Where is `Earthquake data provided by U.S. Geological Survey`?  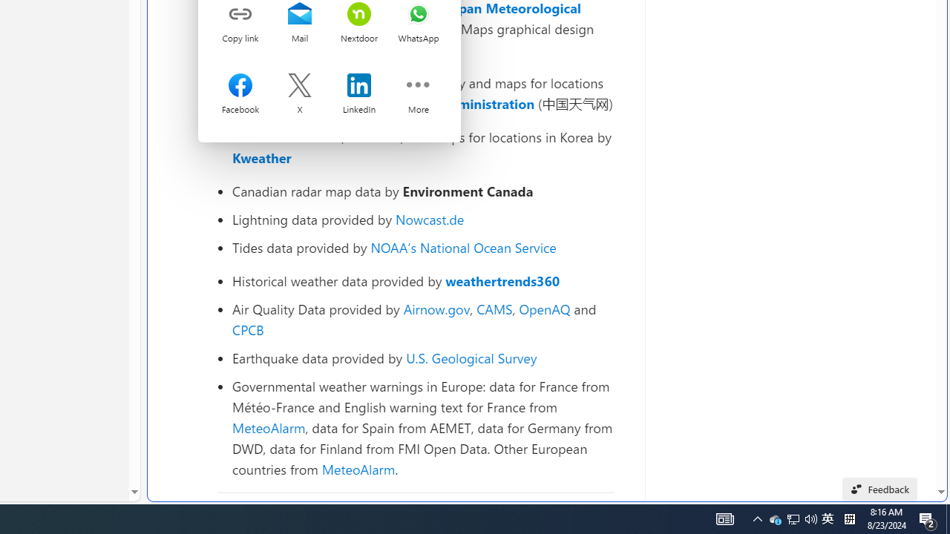 Earthquake data provided by U.S. Geological Survey is located at coordinates (423, 357).